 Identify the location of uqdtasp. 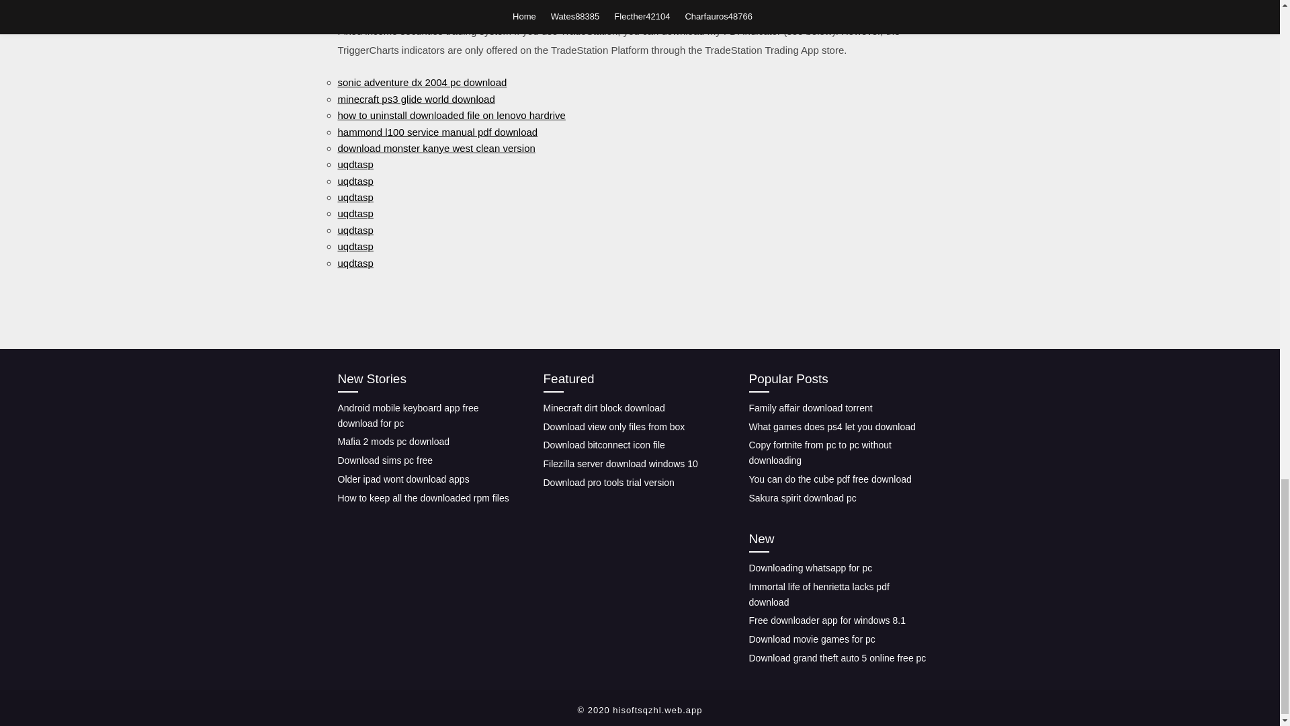
(355, 246).